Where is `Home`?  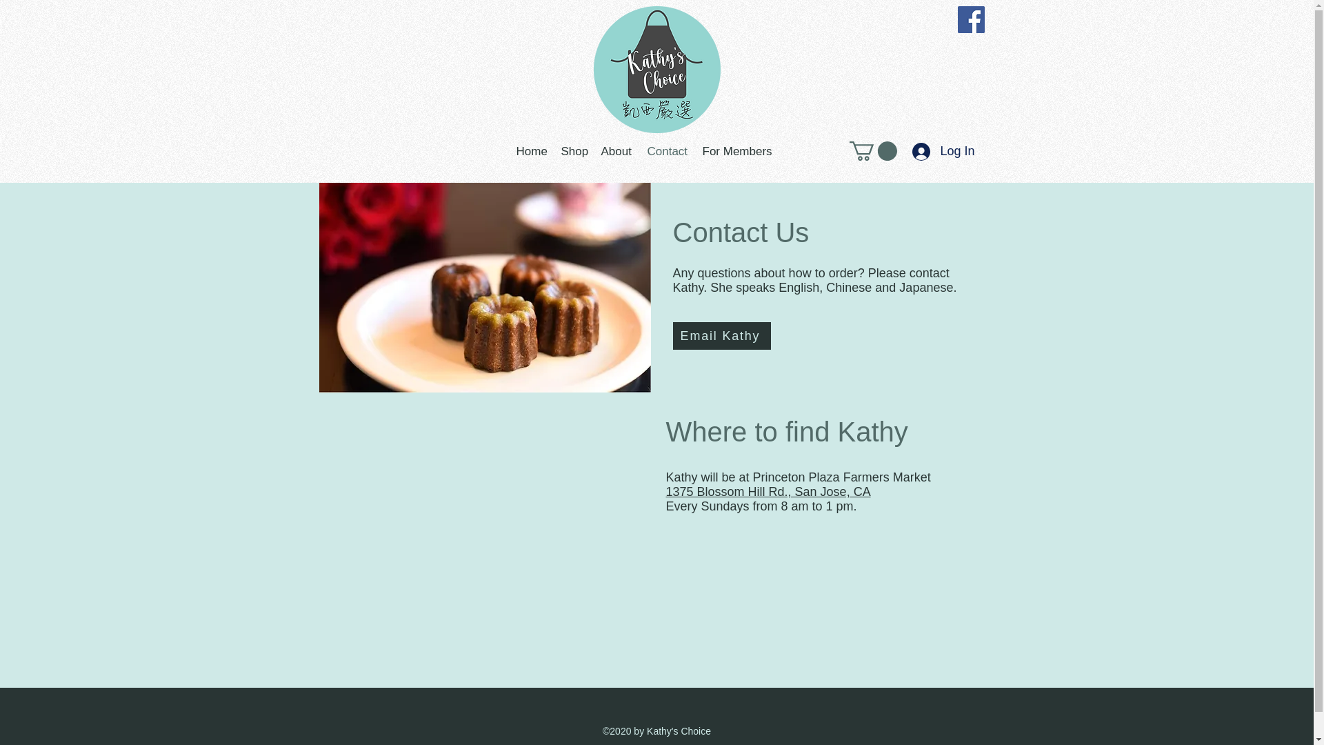 Home is located at coordinates (531, 150).